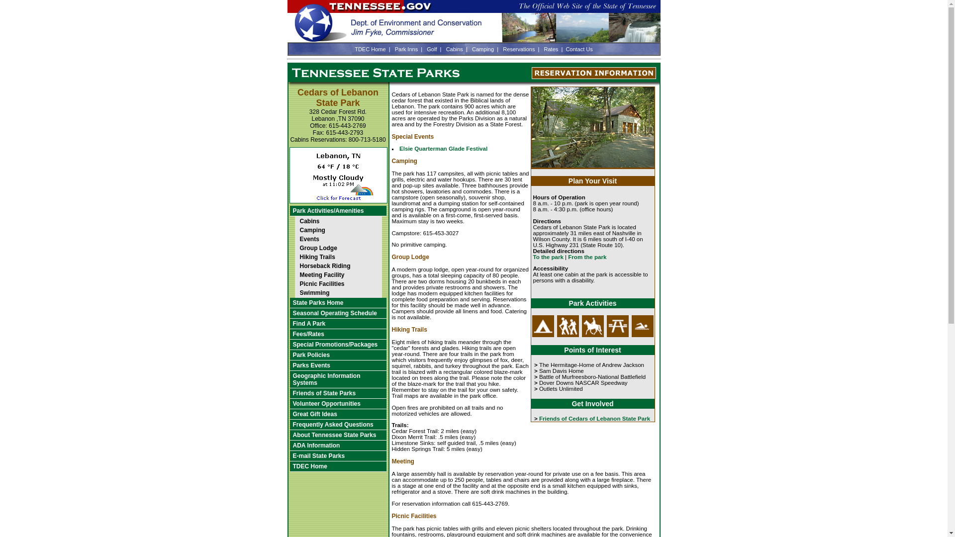 The image size is (955, 537). I want to click on Cabins, so click(455, 48).